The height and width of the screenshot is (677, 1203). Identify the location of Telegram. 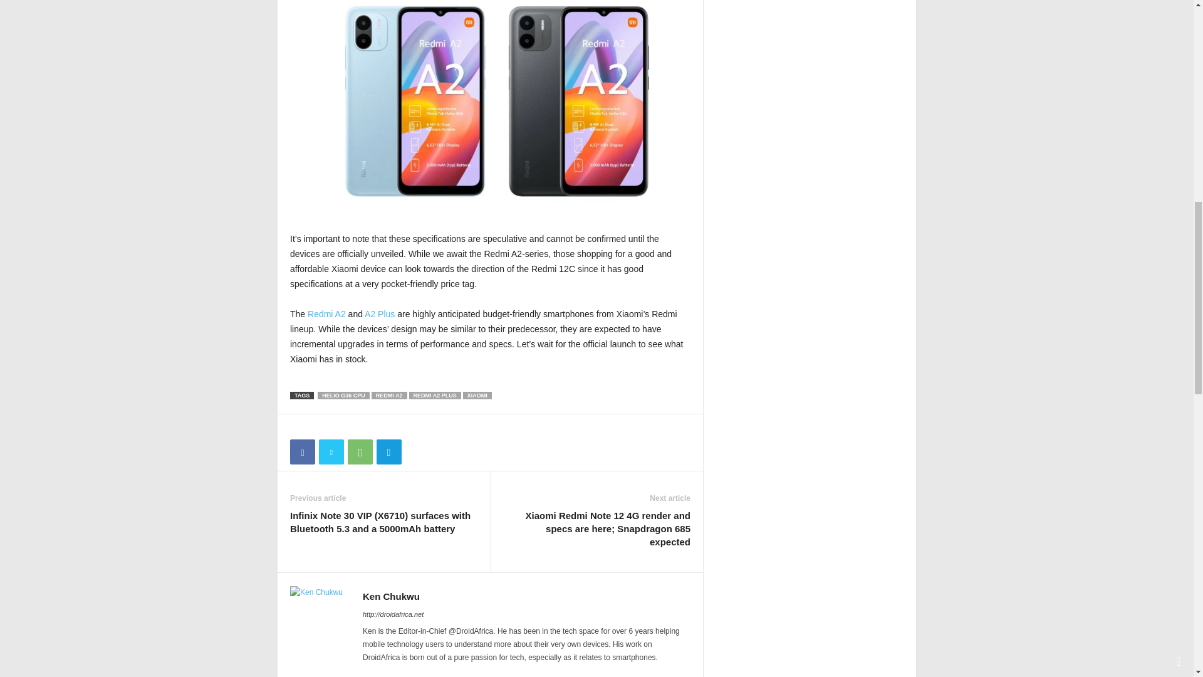
(388, 451).